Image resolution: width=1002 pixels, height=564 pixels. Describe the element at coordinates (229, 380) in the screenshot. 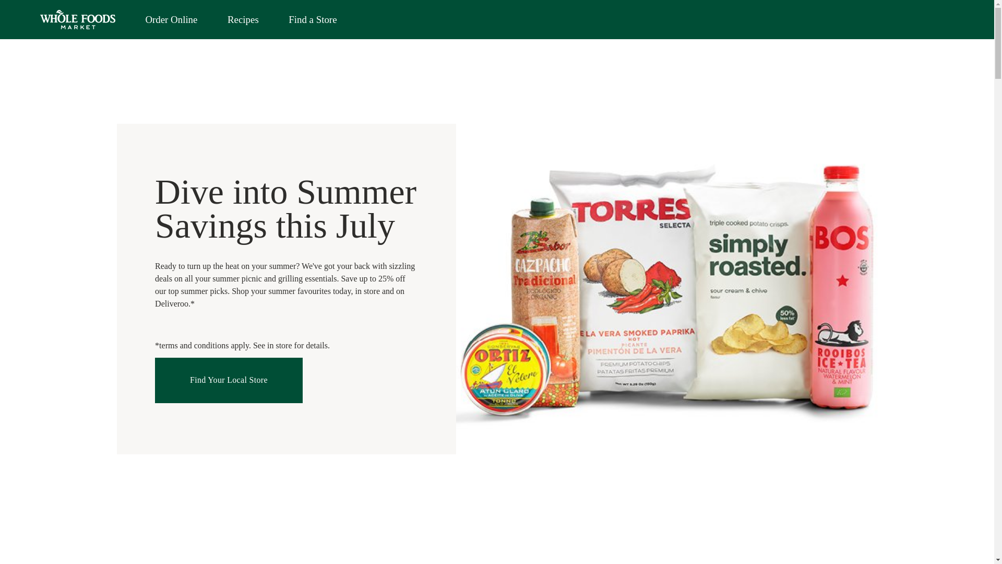

I see `Find Your Local Store` at that location.